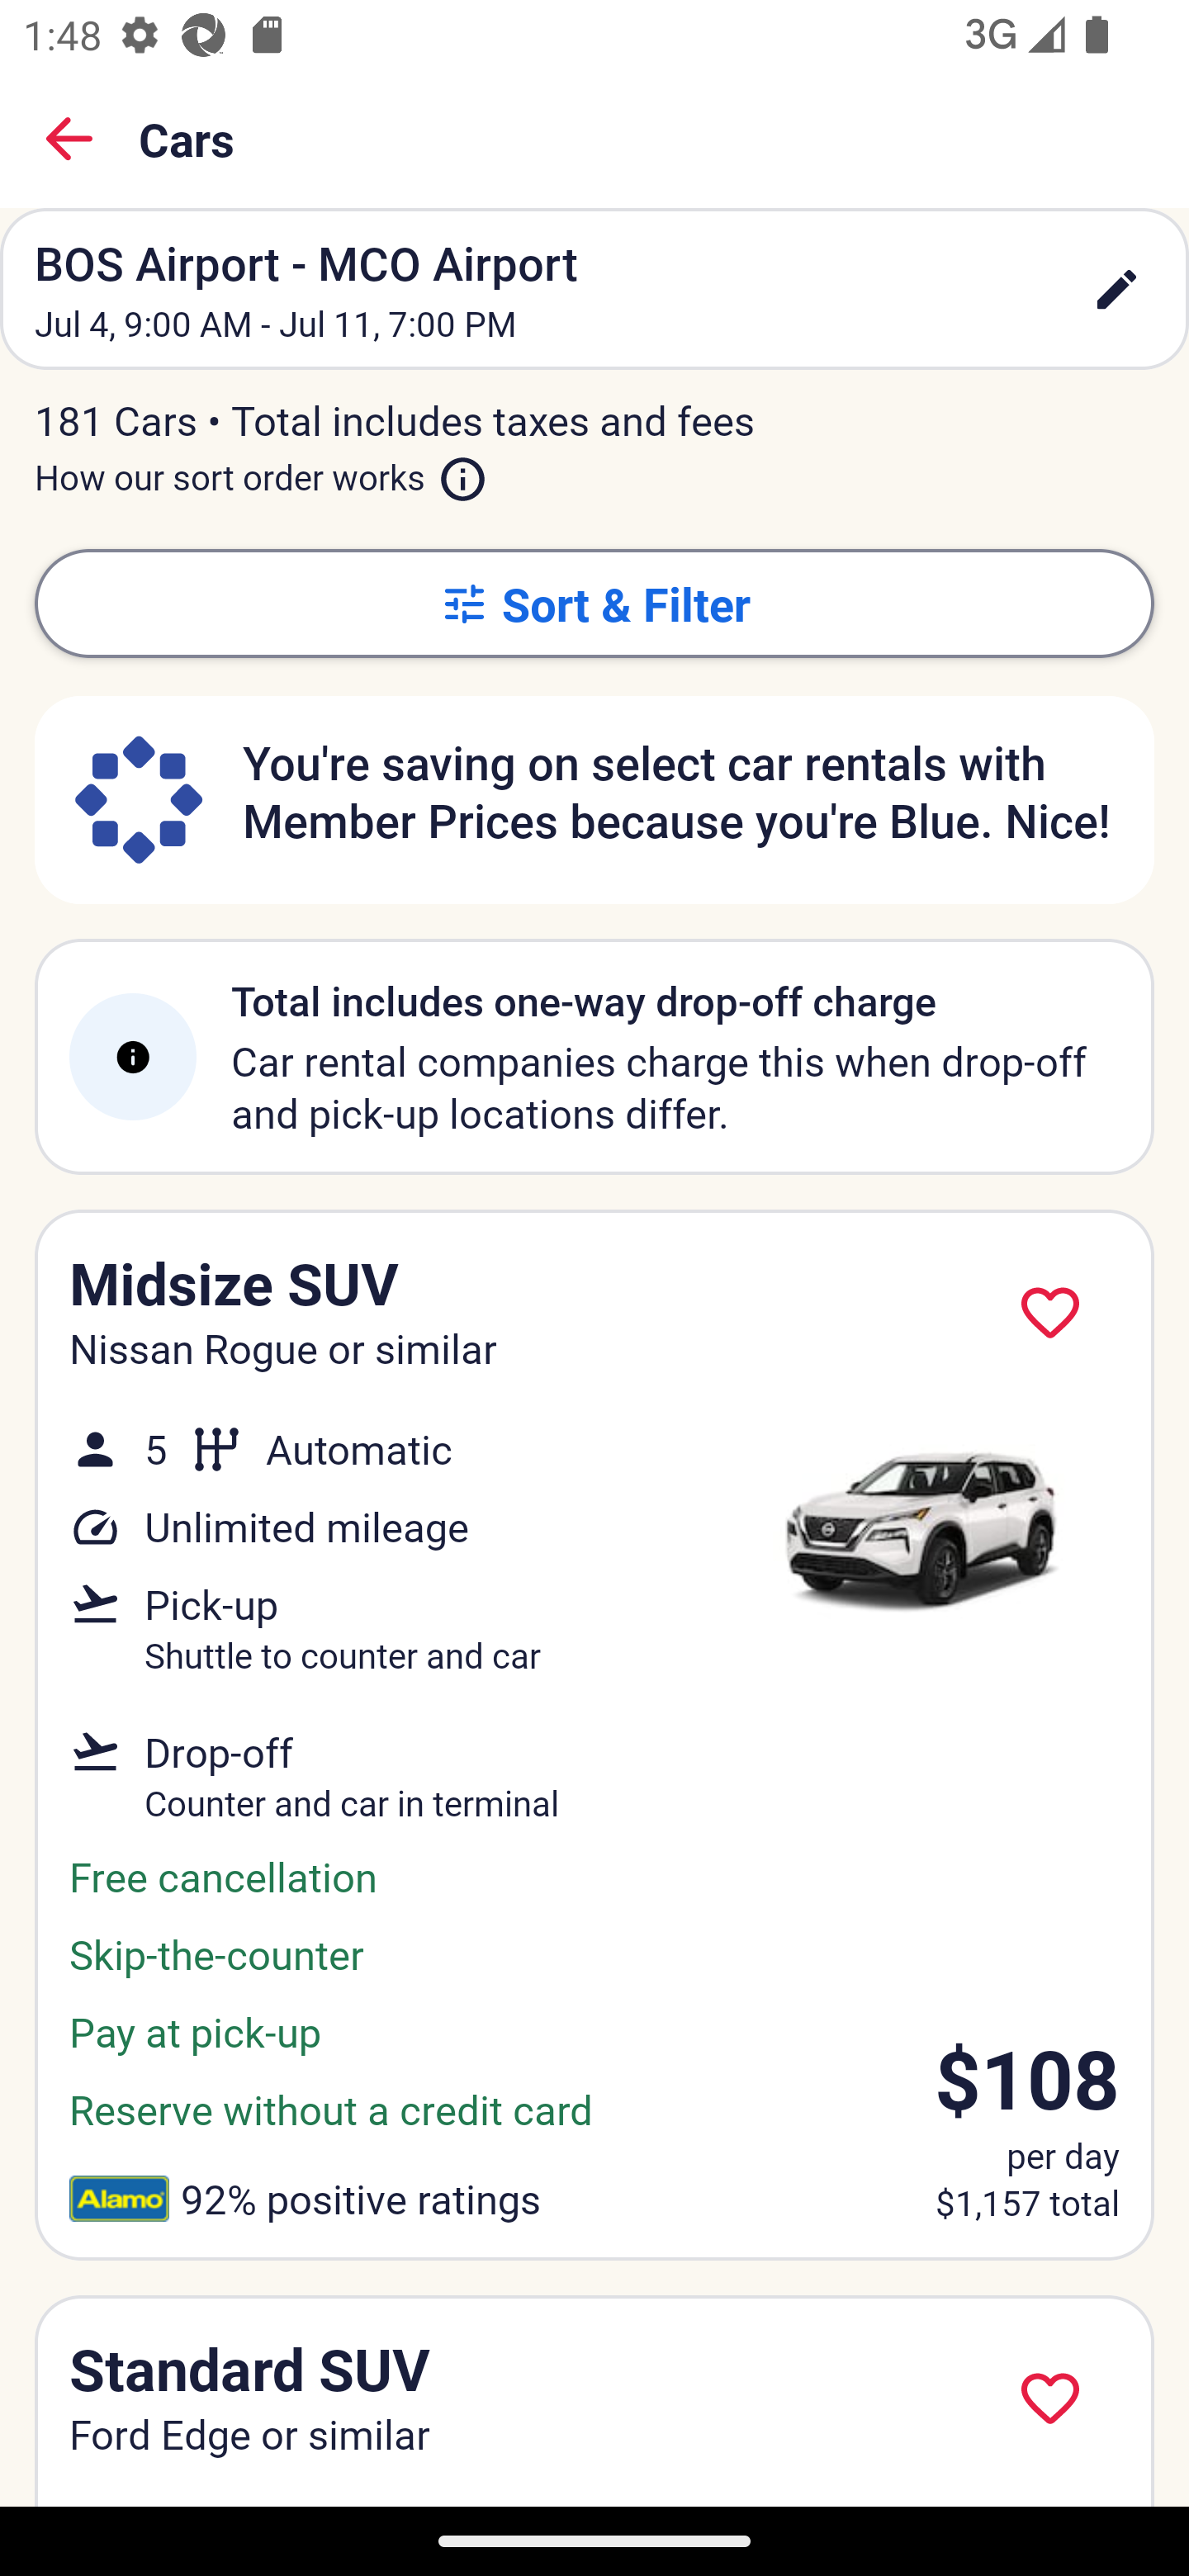 The image size is (1189, 2576). What do you see at coordinates (1116, 289) in the screenshot?
I see `edit` at bounding box center [1116, 289].